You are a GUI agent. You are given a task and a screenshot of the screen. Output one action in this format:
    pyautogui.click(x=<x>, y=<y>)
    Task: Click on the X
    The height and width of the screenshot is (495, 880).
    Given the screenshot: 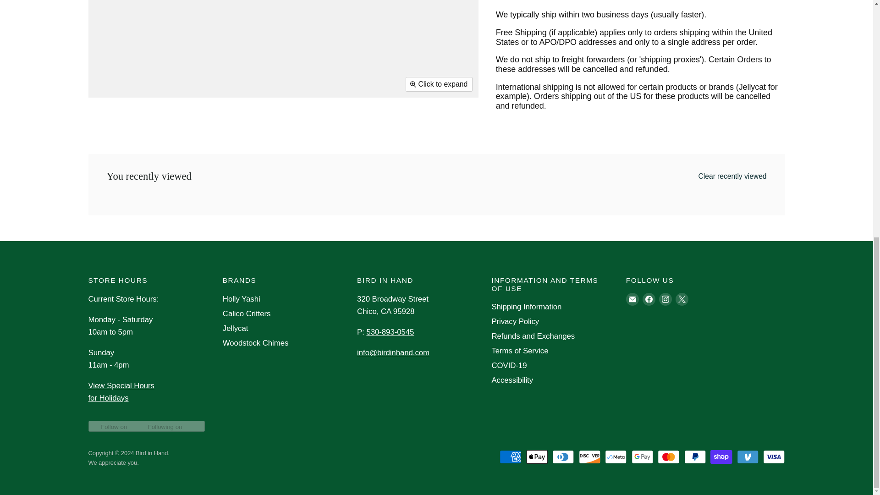 What is the action you would take?
    pyautogui.click(x=682, y=299)
    